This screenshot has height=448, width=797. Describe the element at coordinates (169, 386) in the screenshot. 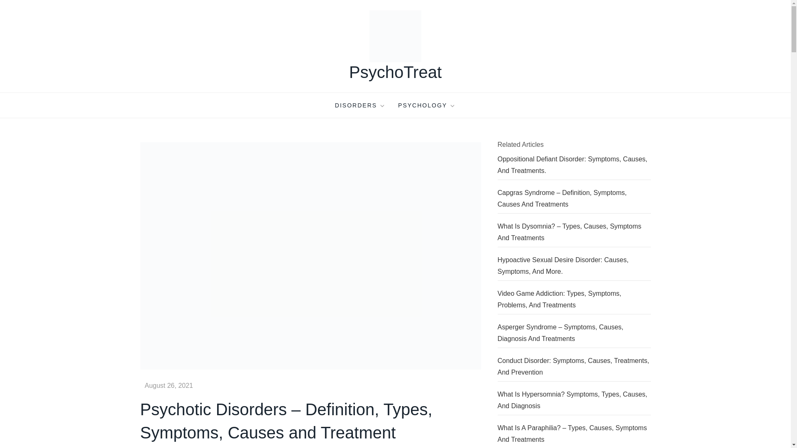

I see `August 26, 2021` at that location.